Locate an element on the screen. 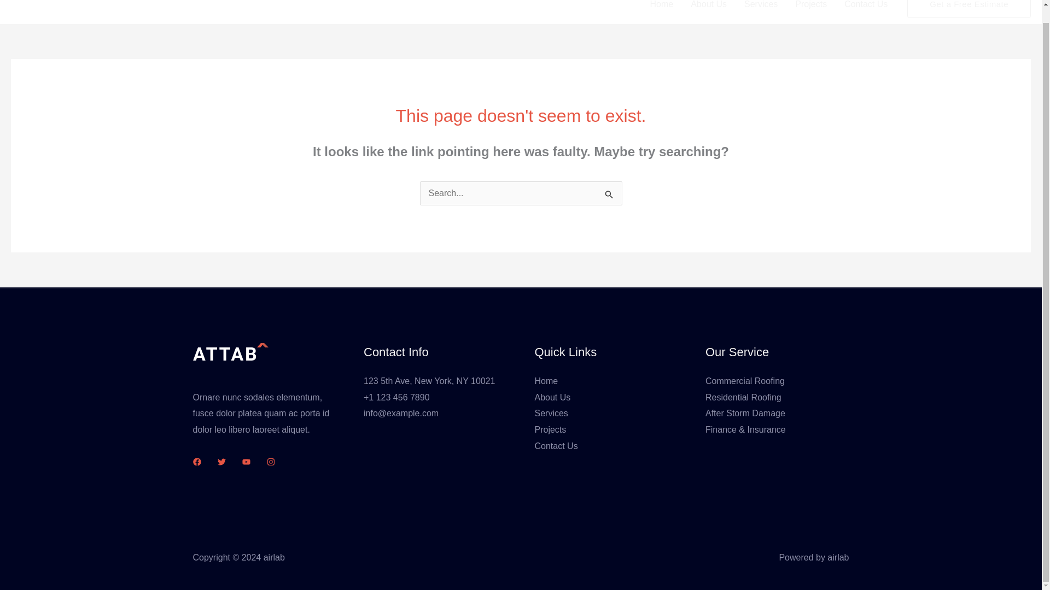  Projects is located at coordinates (811, 12).